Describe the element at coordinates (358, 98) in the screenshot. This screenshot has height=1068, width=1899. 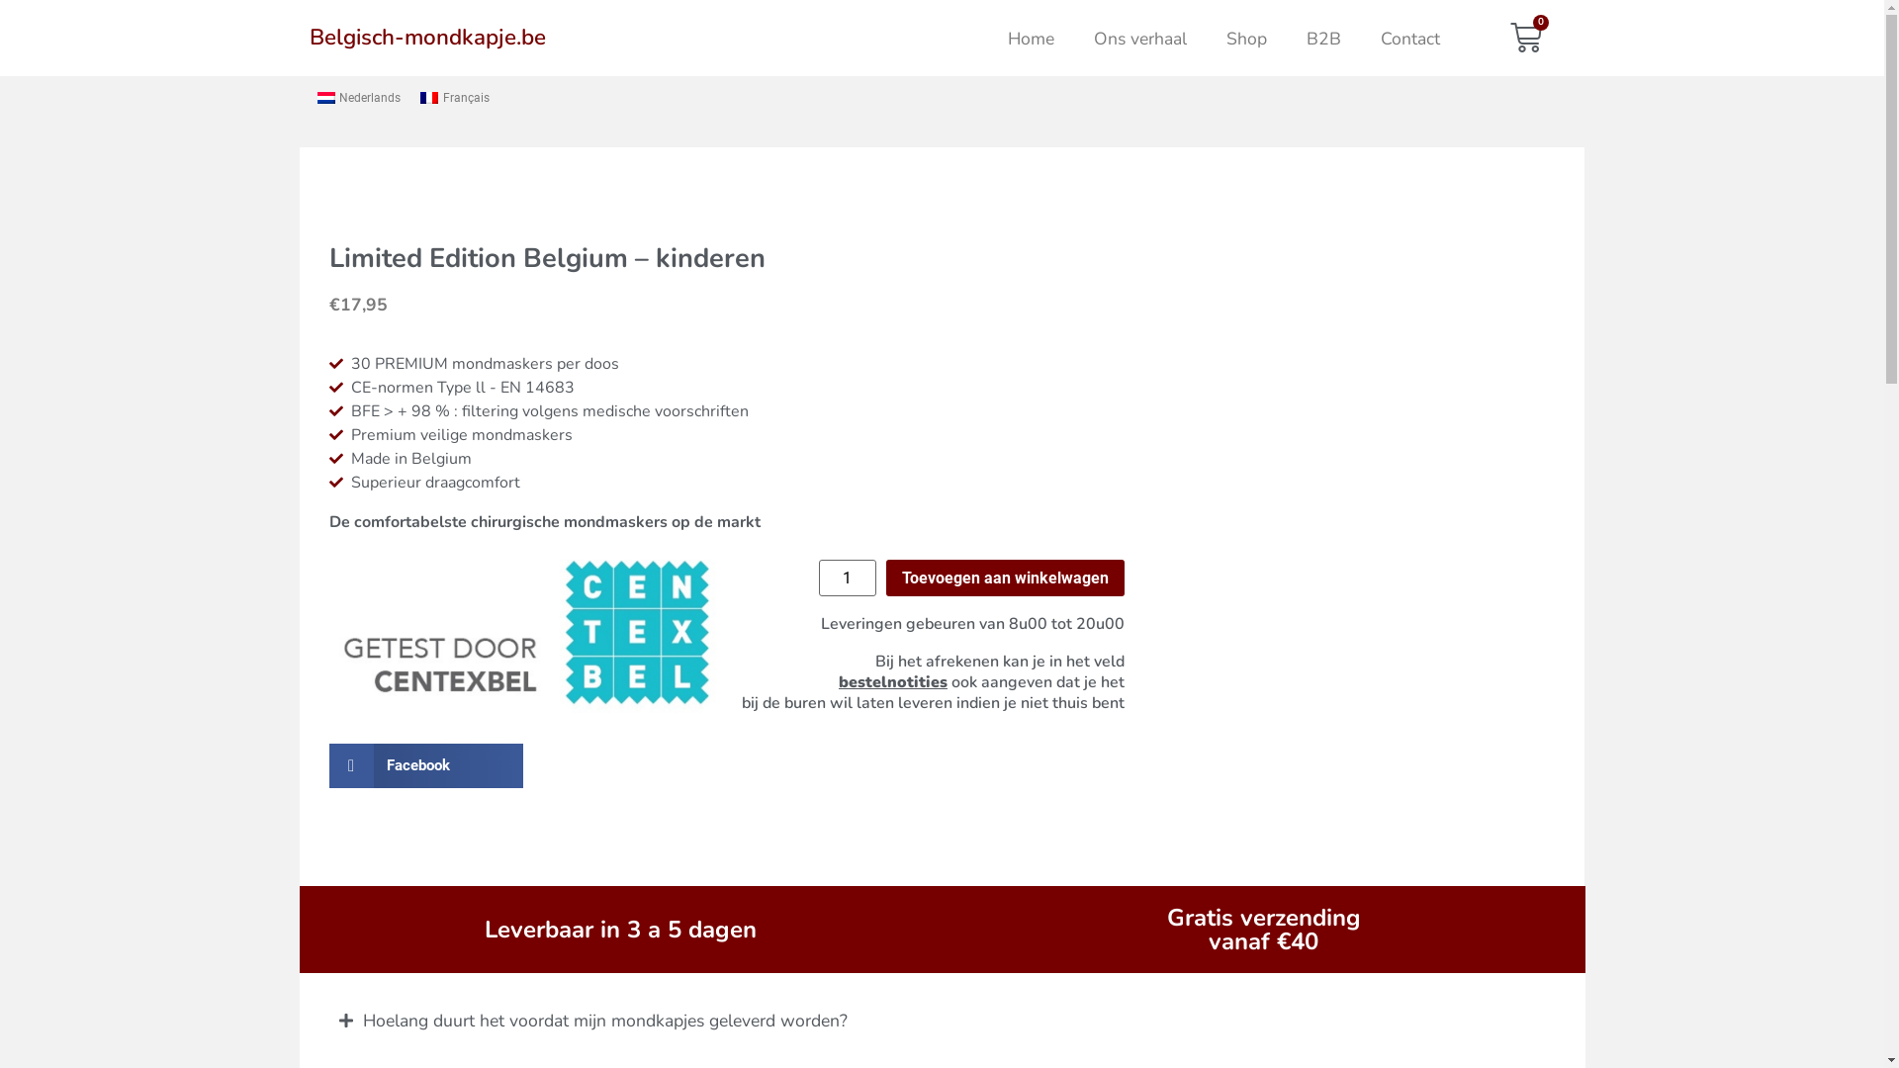
I see `Nederlands` at that location.